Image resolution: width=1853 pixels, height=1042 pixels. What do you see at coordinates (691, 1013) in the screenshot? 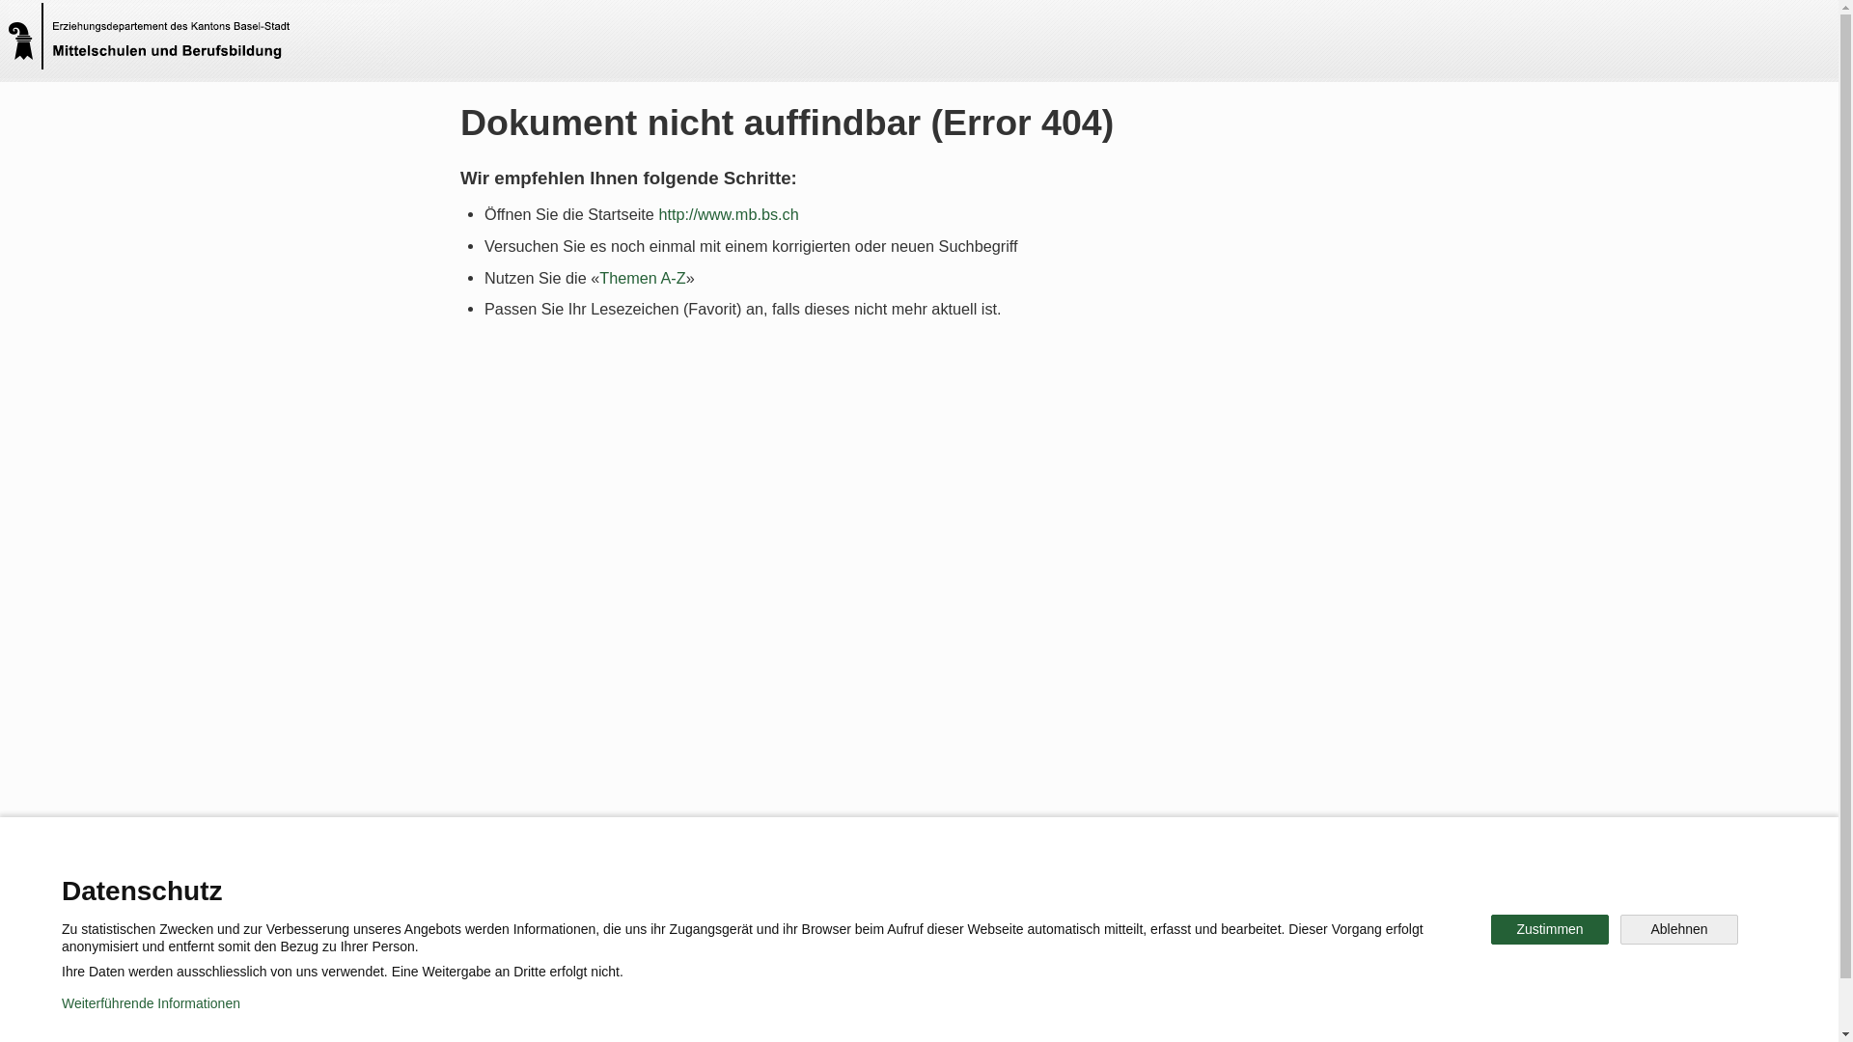
I see `Nutzungsregelungen` at bounding box center [691, 1013].